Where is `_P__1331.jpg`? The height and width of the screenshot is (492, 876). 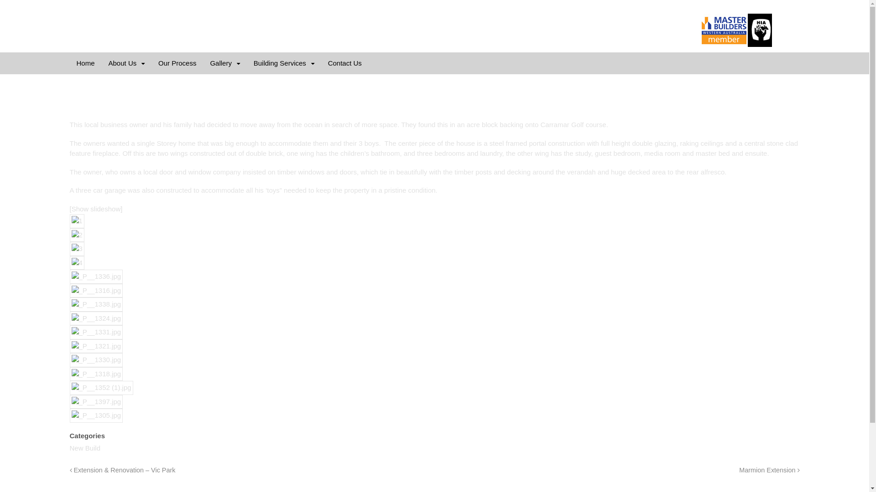
_P__1331.jpg is located at coordinates (96, 333).